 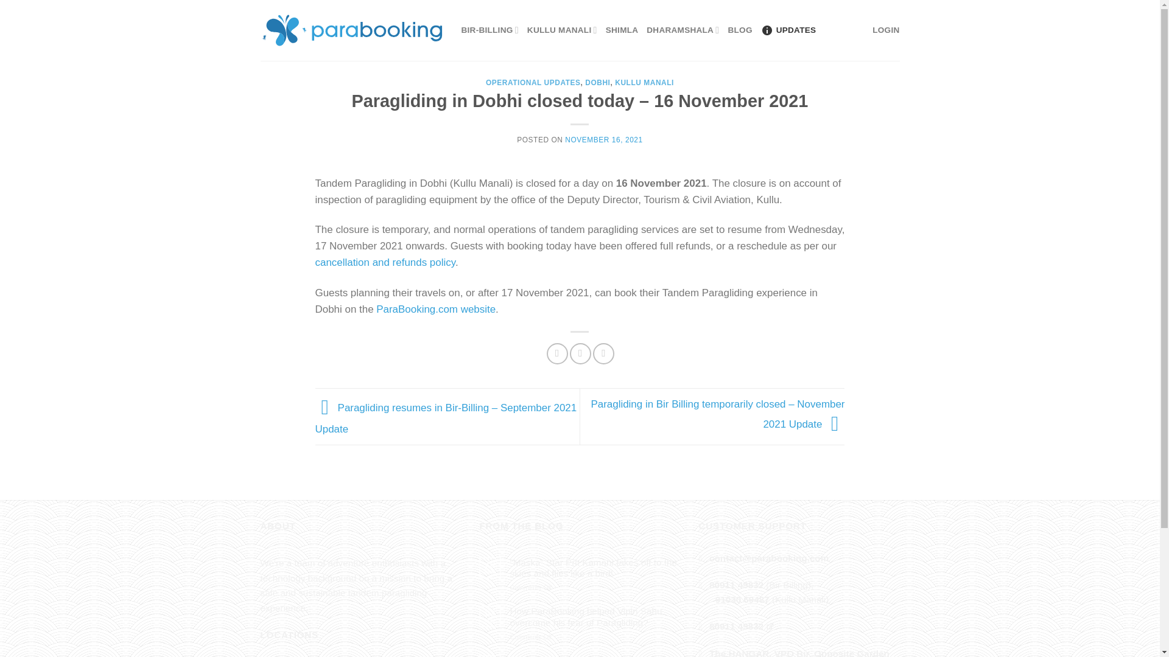 What do you see at coordinates (622, 30) in the screenshot?
I see `SHIMLA` at bounding box center [622, 30].